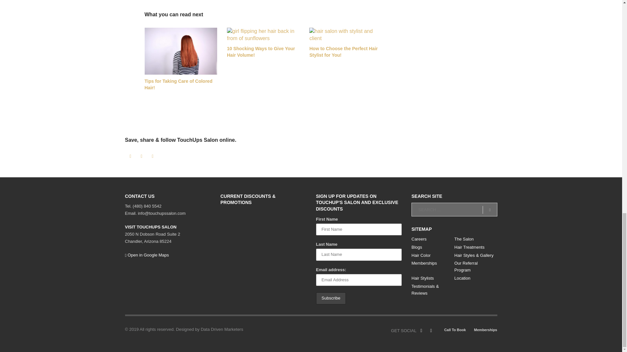  Describe the element at coordinates (346, 35) in the screenshot. I see `barber-brushes-chair-696287` at that location.